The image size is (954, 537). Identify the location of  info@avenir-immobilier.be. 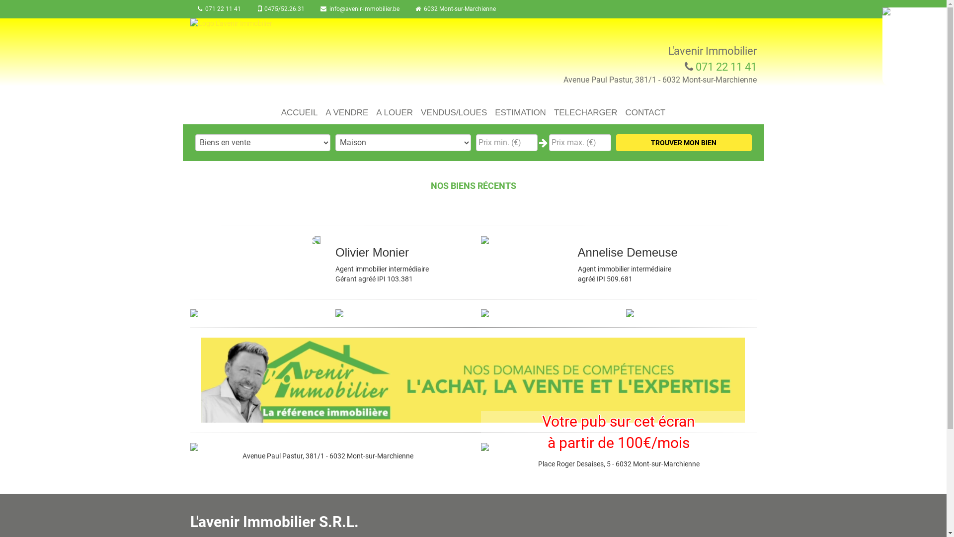
(360, 9).